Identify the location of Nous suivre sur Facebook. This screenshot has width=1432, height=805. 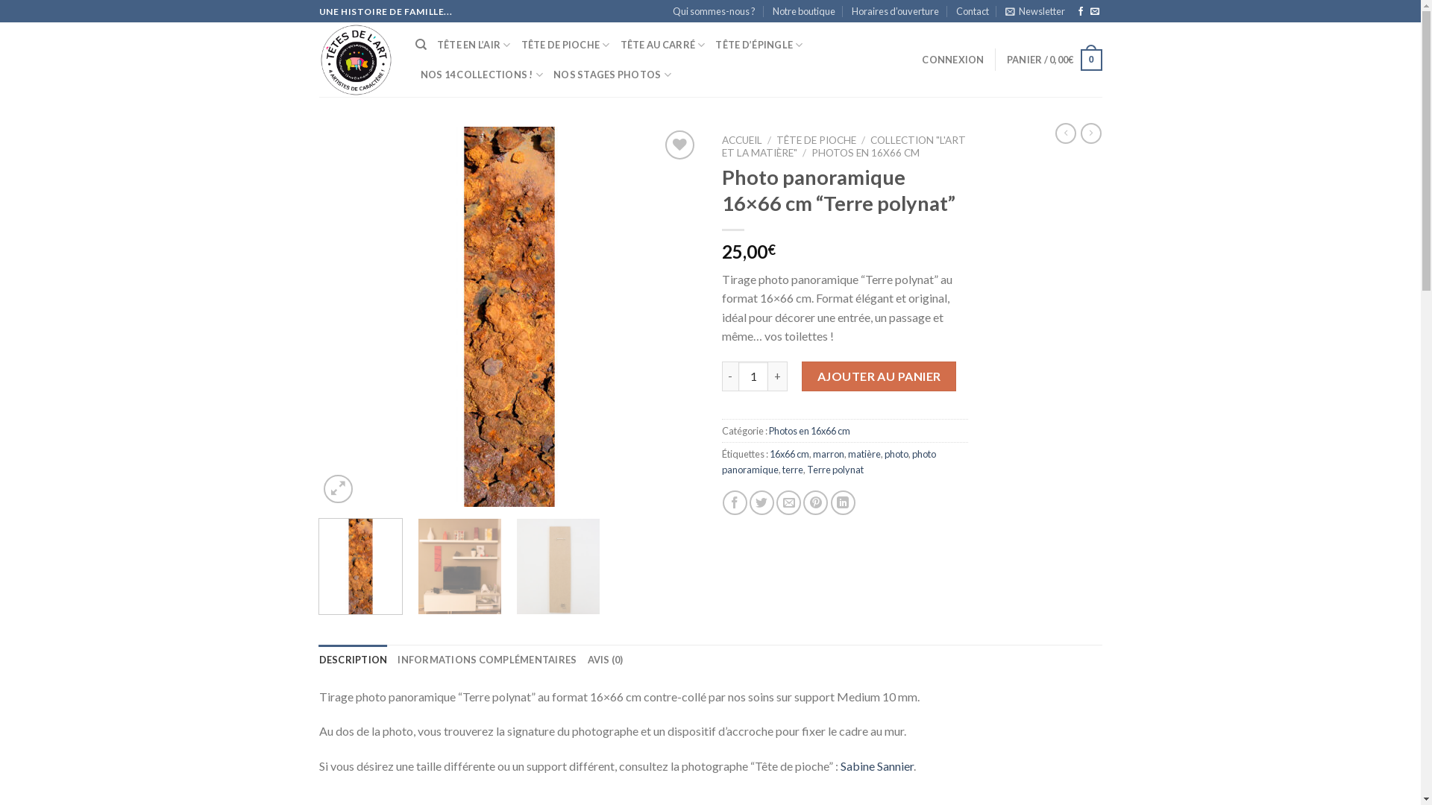
(1081, 12).